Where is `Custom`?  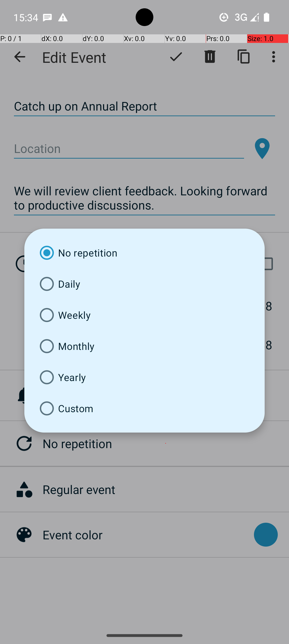 Custom is located at coordinates (144, 408).